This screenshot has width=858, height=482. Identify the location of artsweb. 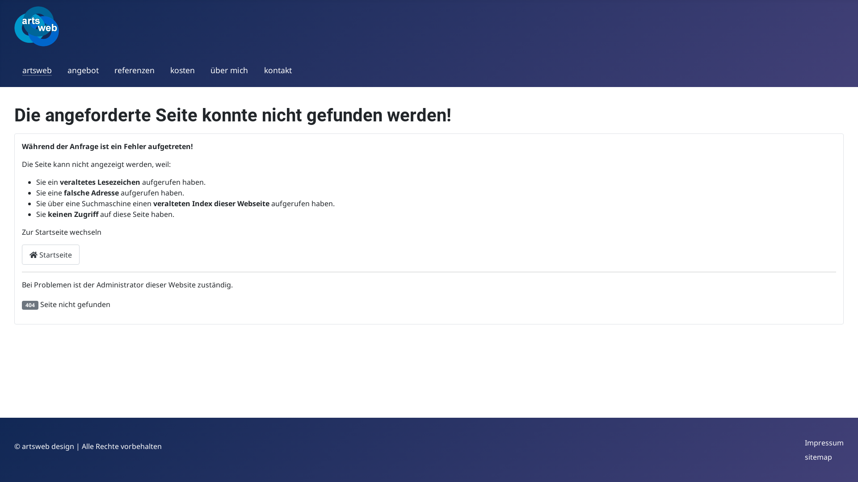
(37, 70).